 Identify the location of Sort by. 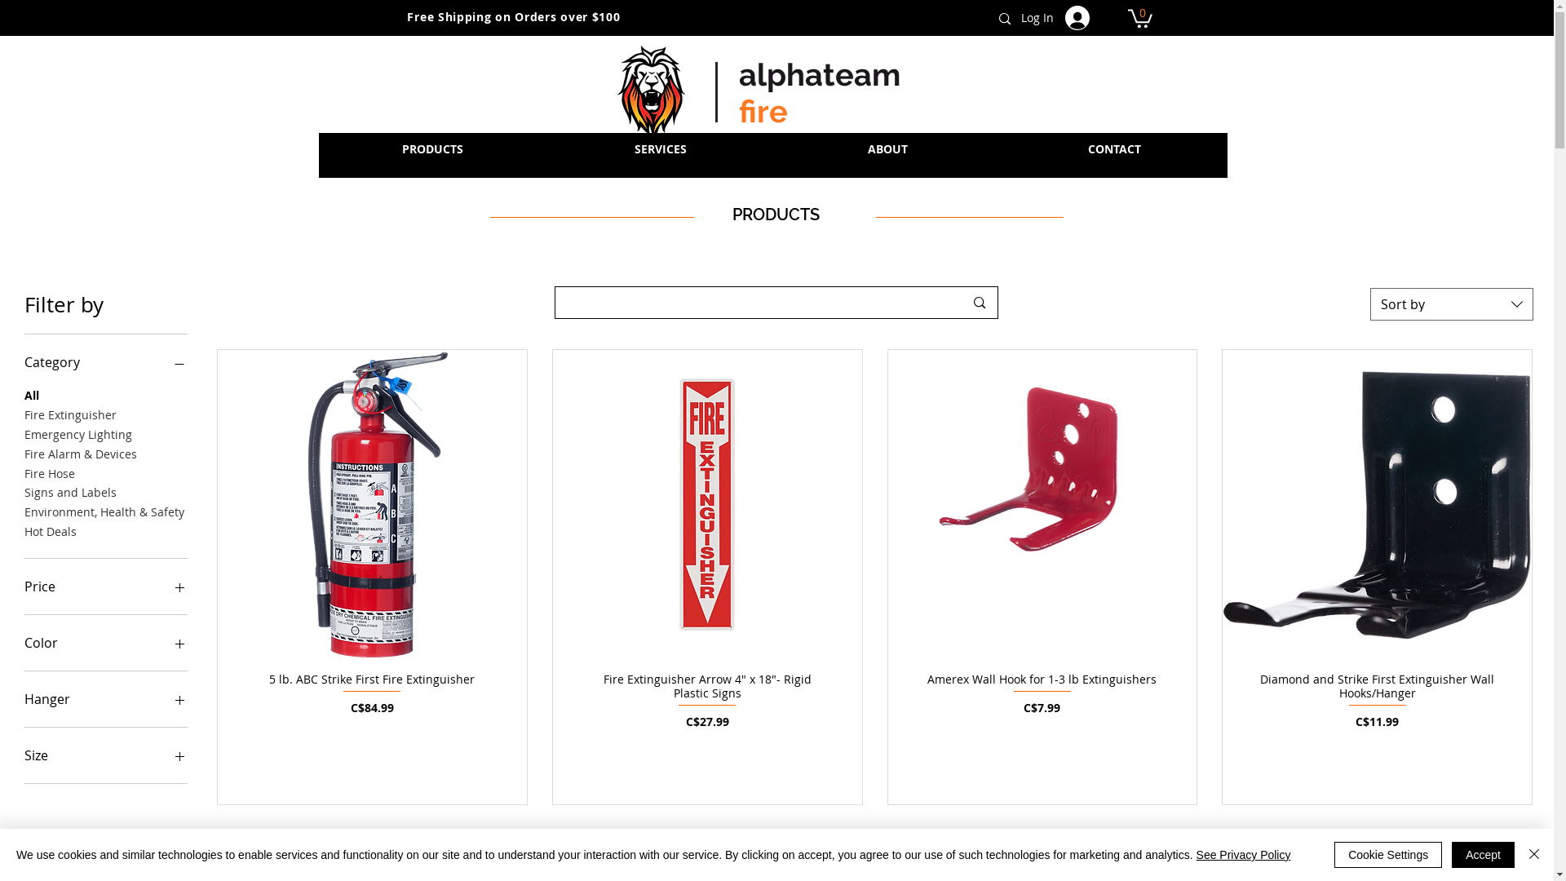
(1452, 304).